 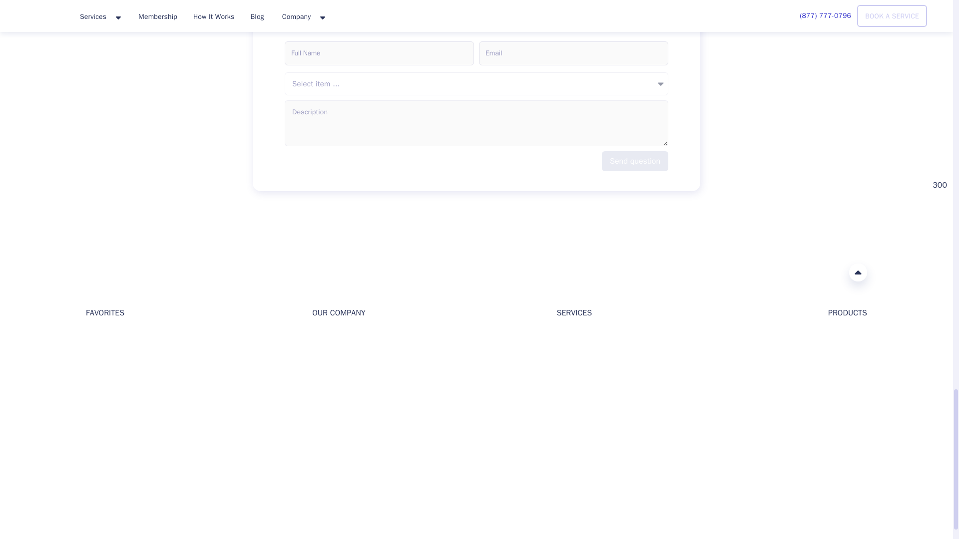 What do you see at coordinates (93, 353) in the screenshot?
I see `Blog` at bounding box center [93, 353].